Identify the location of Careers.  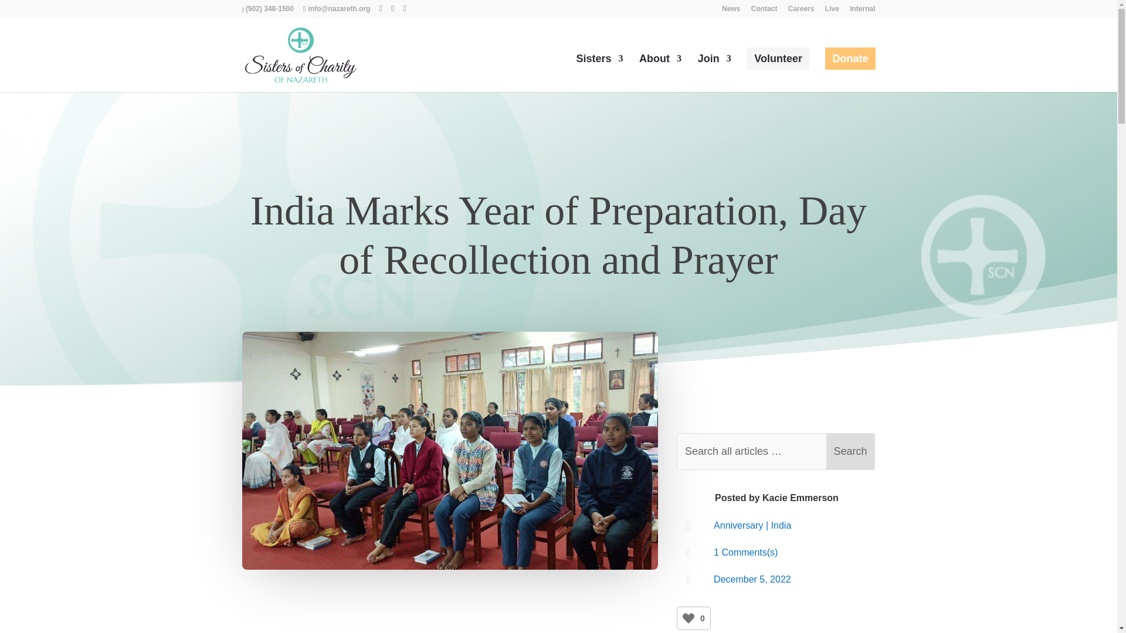
(801, 11).